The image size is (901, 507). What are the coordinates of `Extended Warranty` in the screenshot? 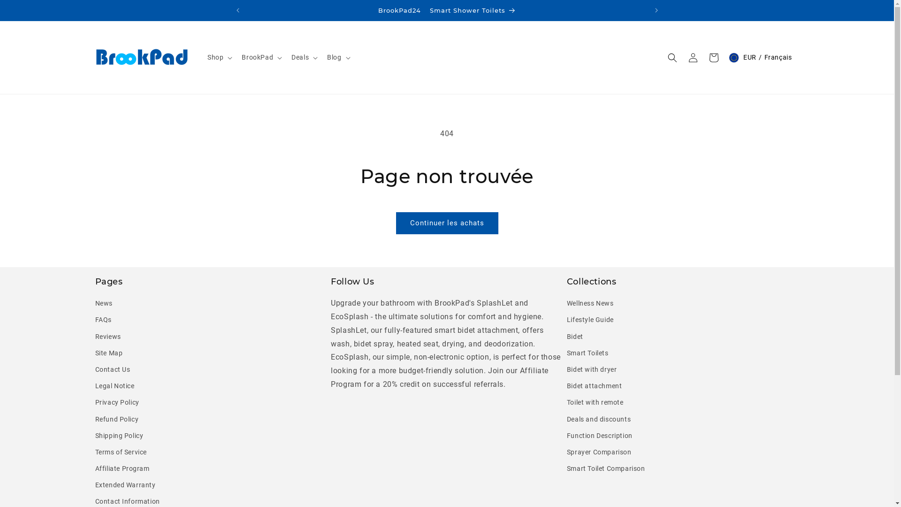 It's located at (125, 485).